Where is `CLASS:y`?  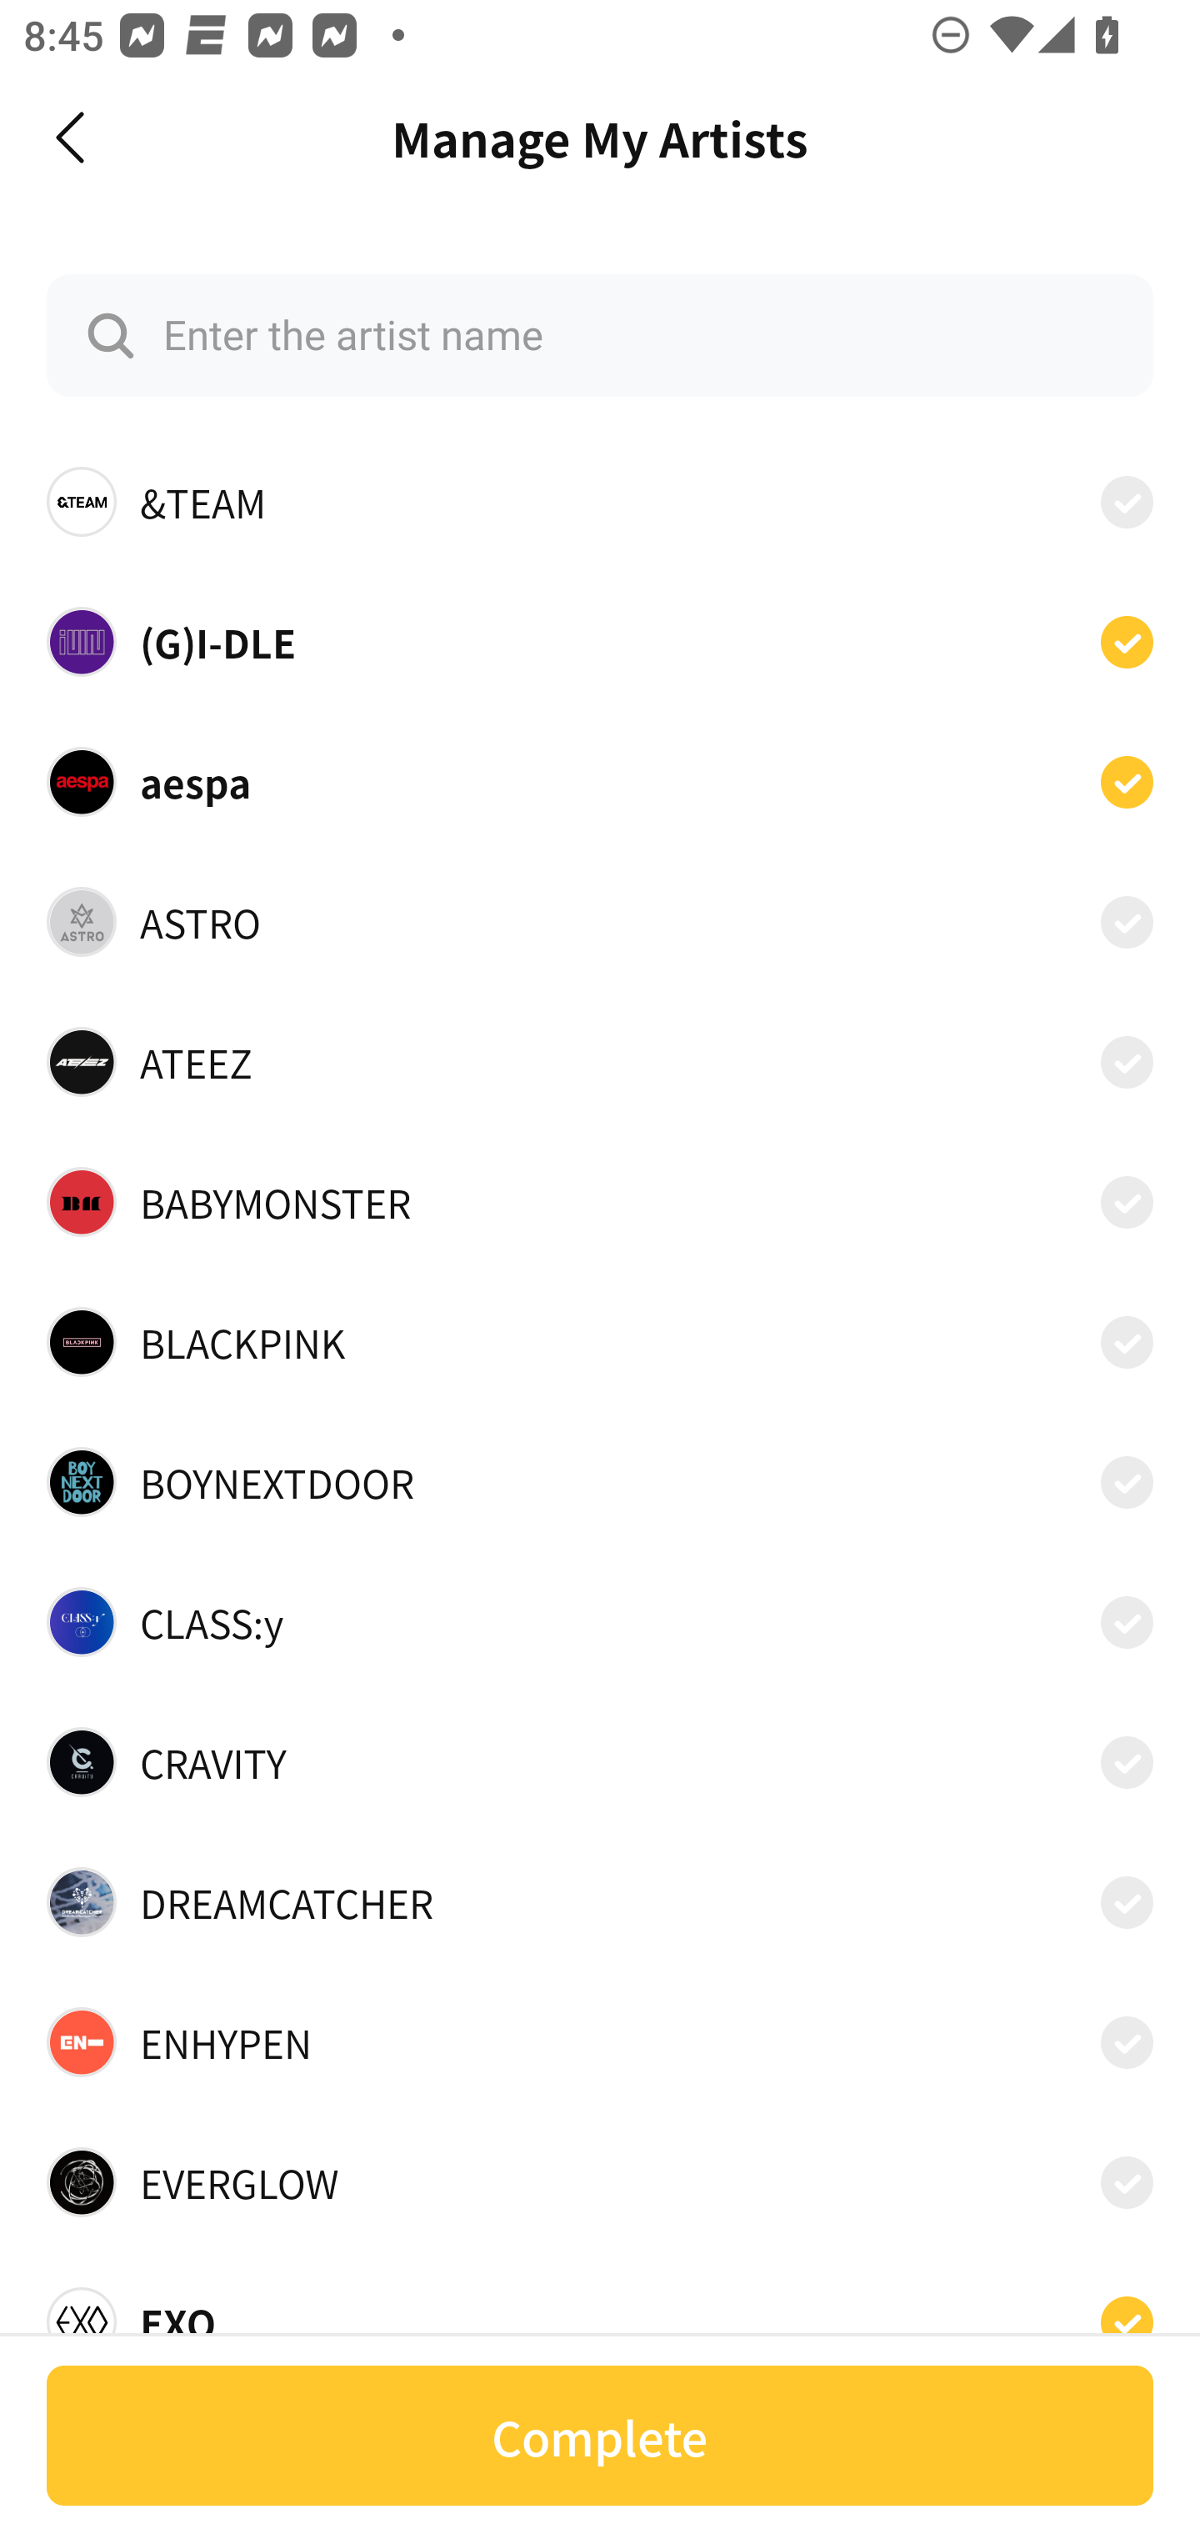
CLASS:y is located at coordinates (600, 1622).